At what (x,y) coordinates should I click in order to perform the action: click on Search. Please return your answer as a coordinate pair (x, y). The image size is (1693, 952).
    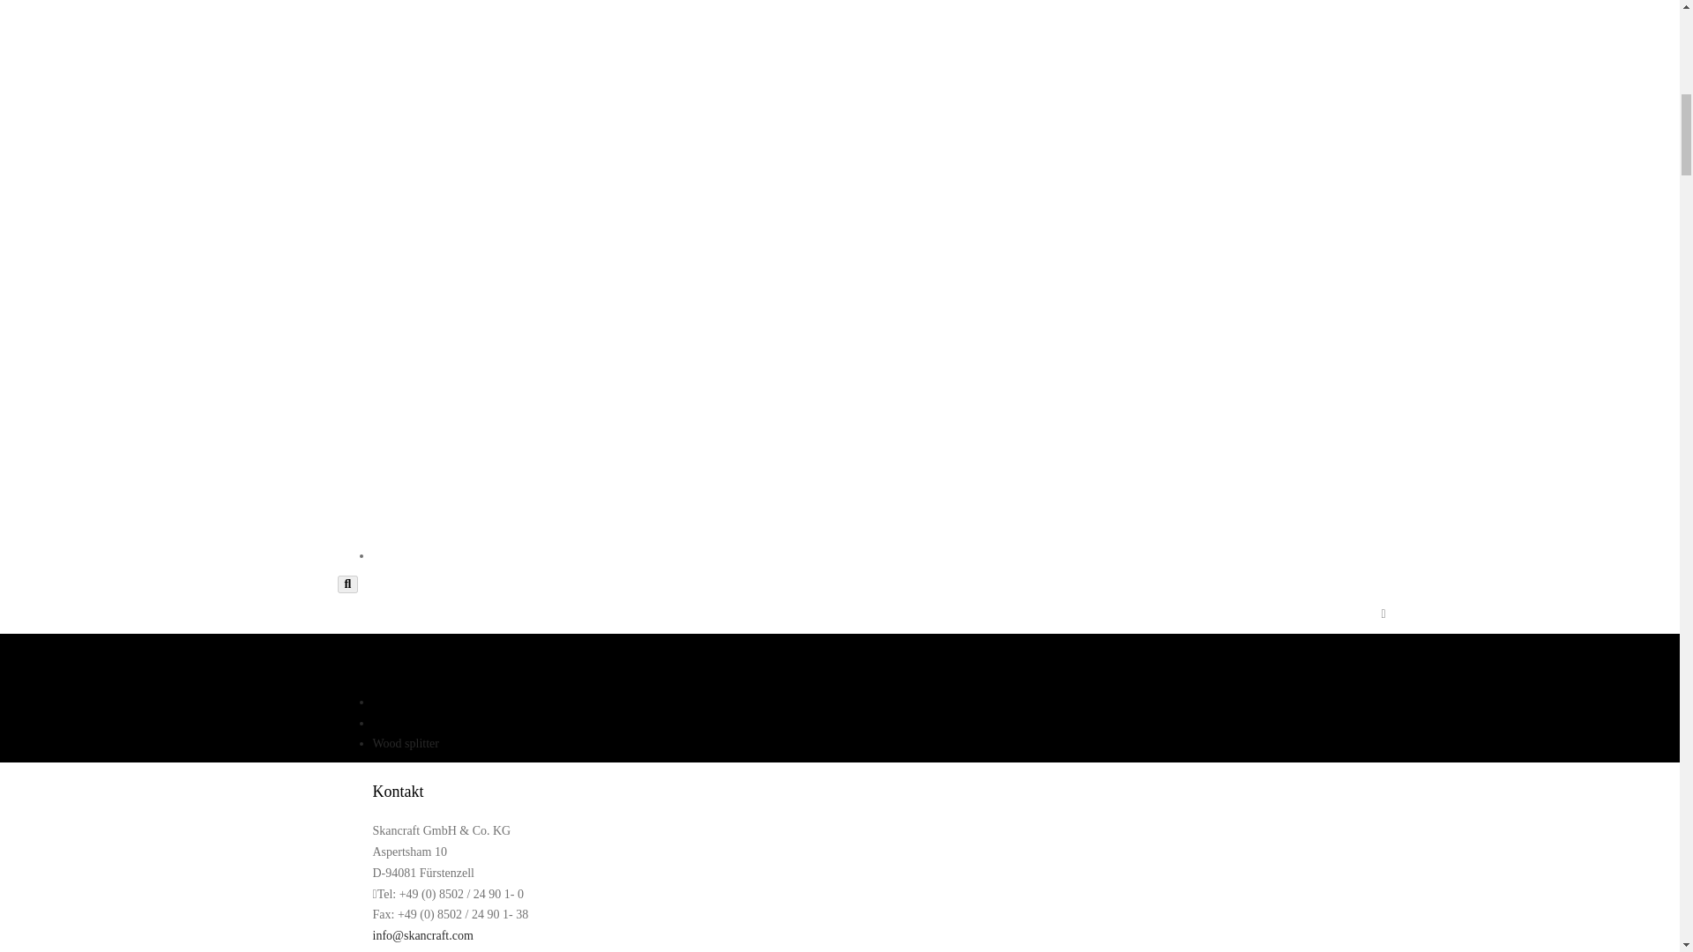
    Looking at the image, I should click on (347, 584).